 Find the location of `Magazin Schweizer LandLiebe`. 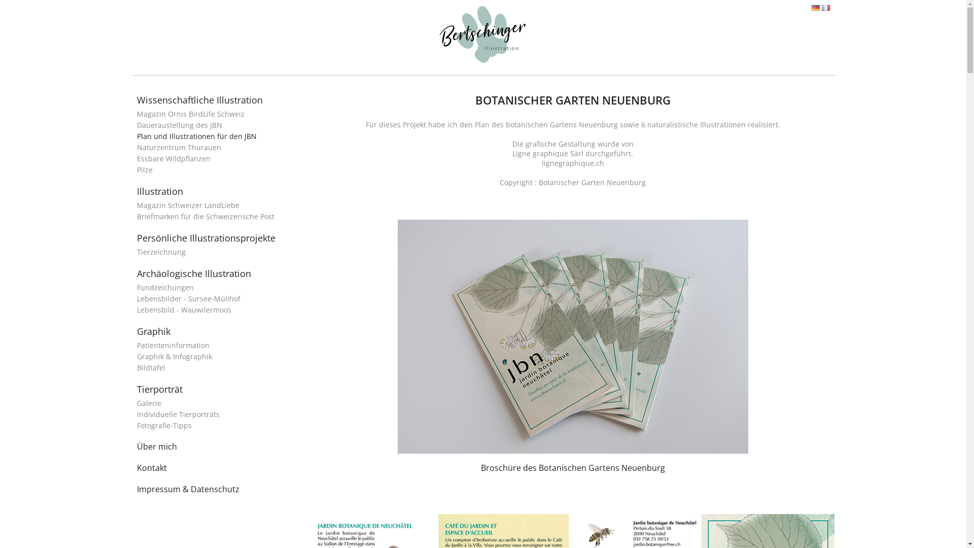

Magazin Schweizer LandLiebe is located at coordinates (188, 205).